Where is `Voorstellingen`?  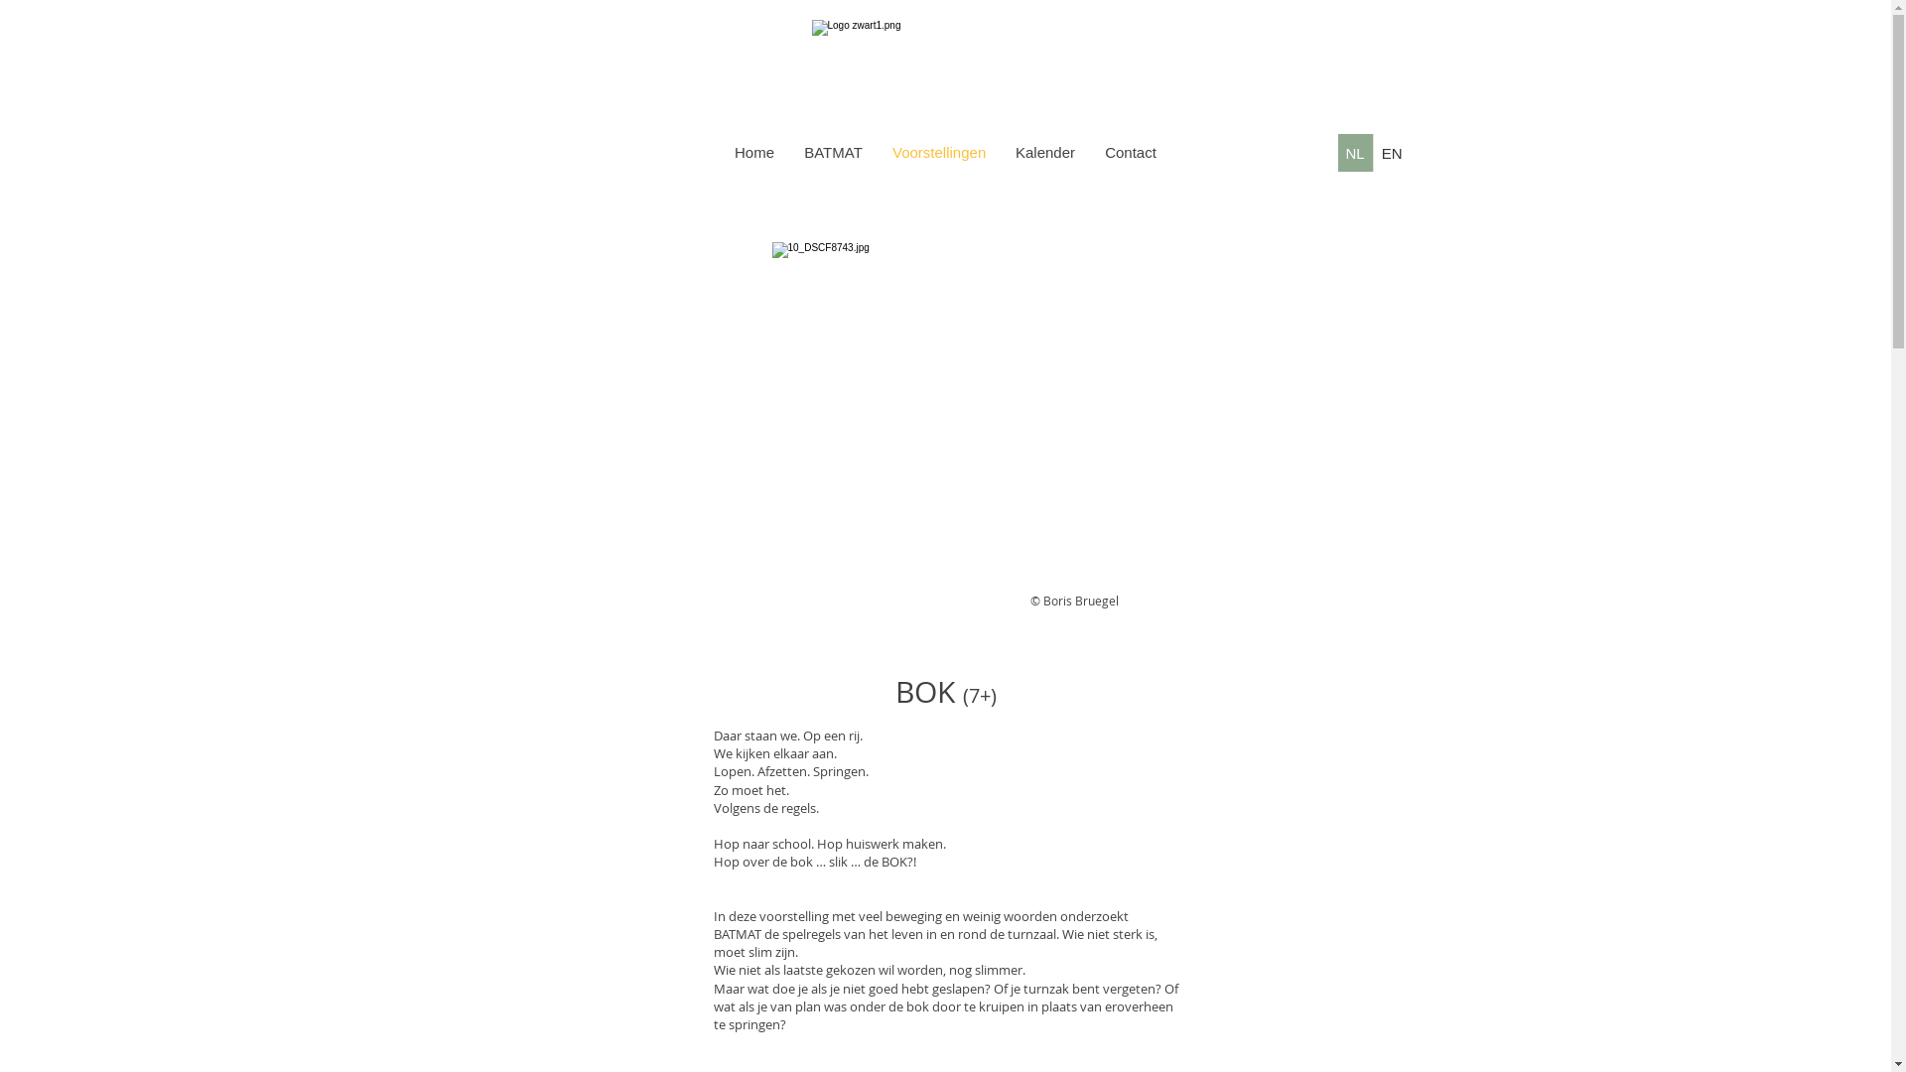 Voorstellingen is located at coordinates (939, 153).